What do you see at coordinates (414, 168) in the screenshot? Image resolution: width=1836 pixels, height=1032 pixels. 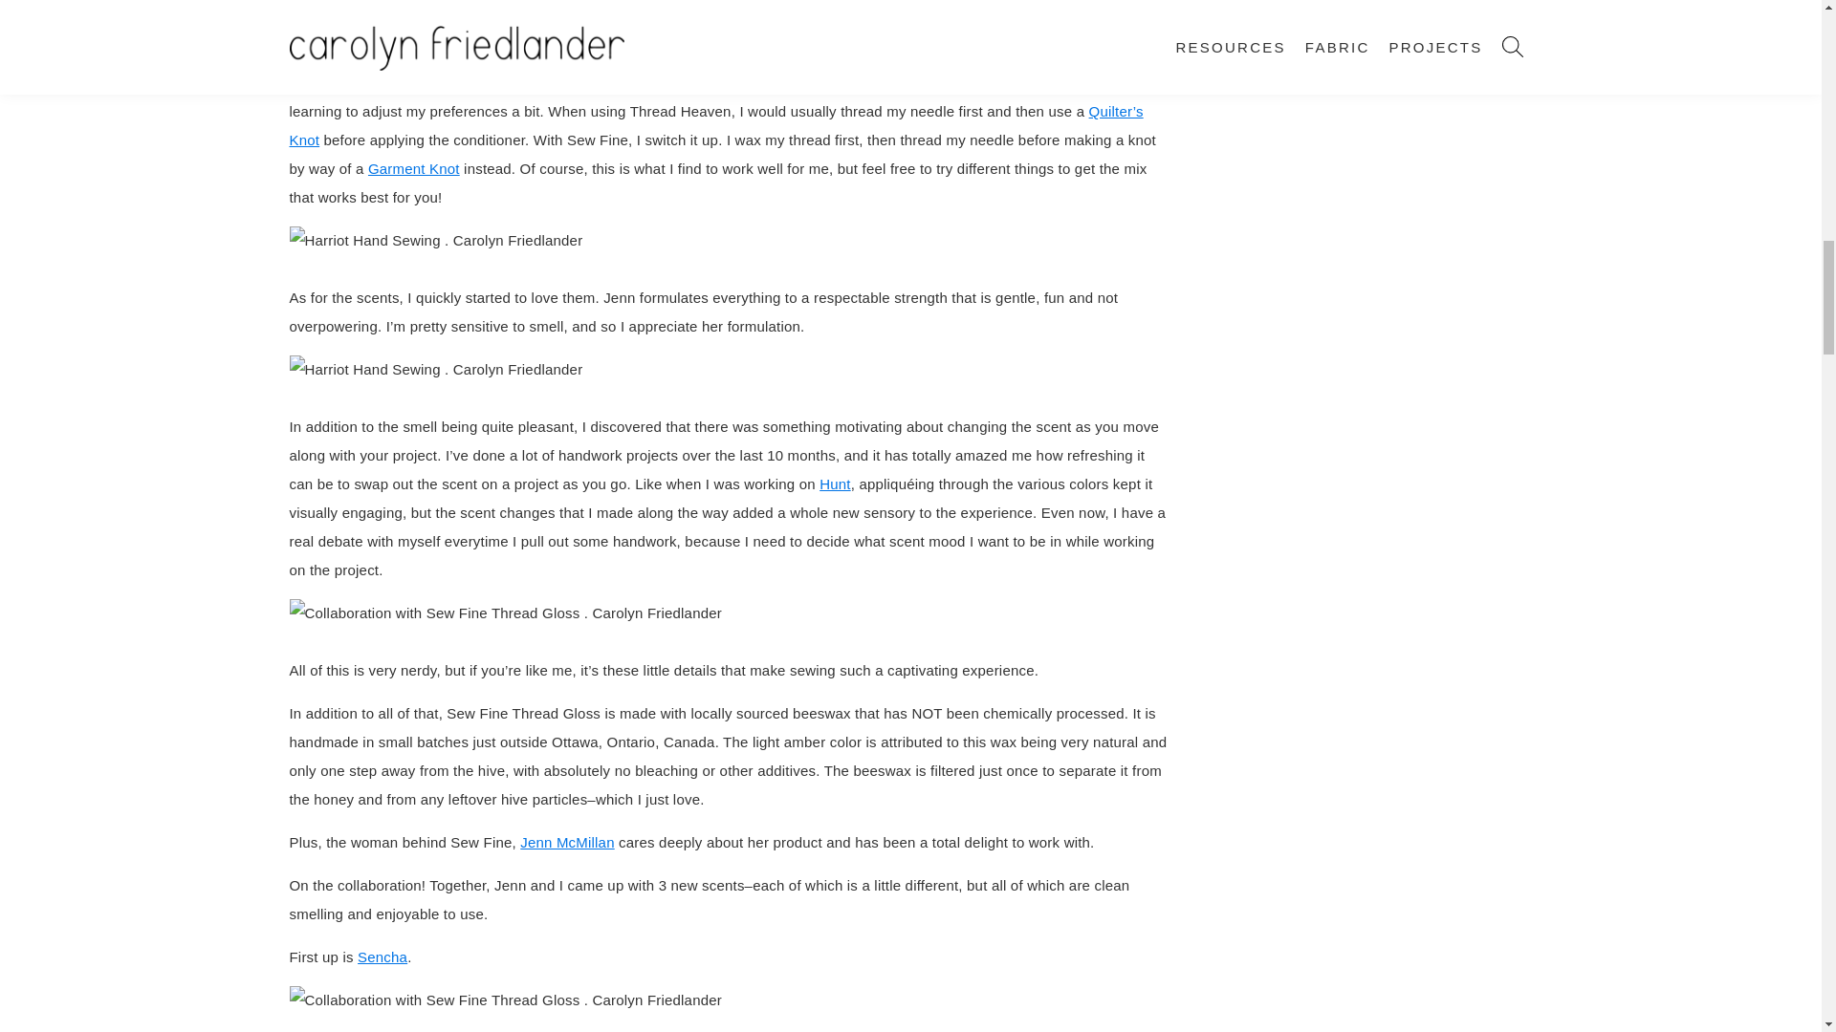 I see `Garment Knot` at bounding box center [414, 168].